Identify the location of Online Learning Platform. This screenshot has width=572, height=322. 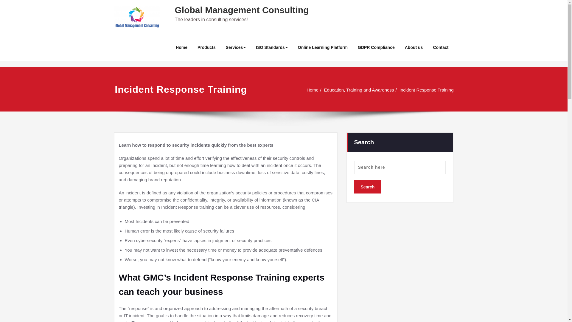
(323, 47).